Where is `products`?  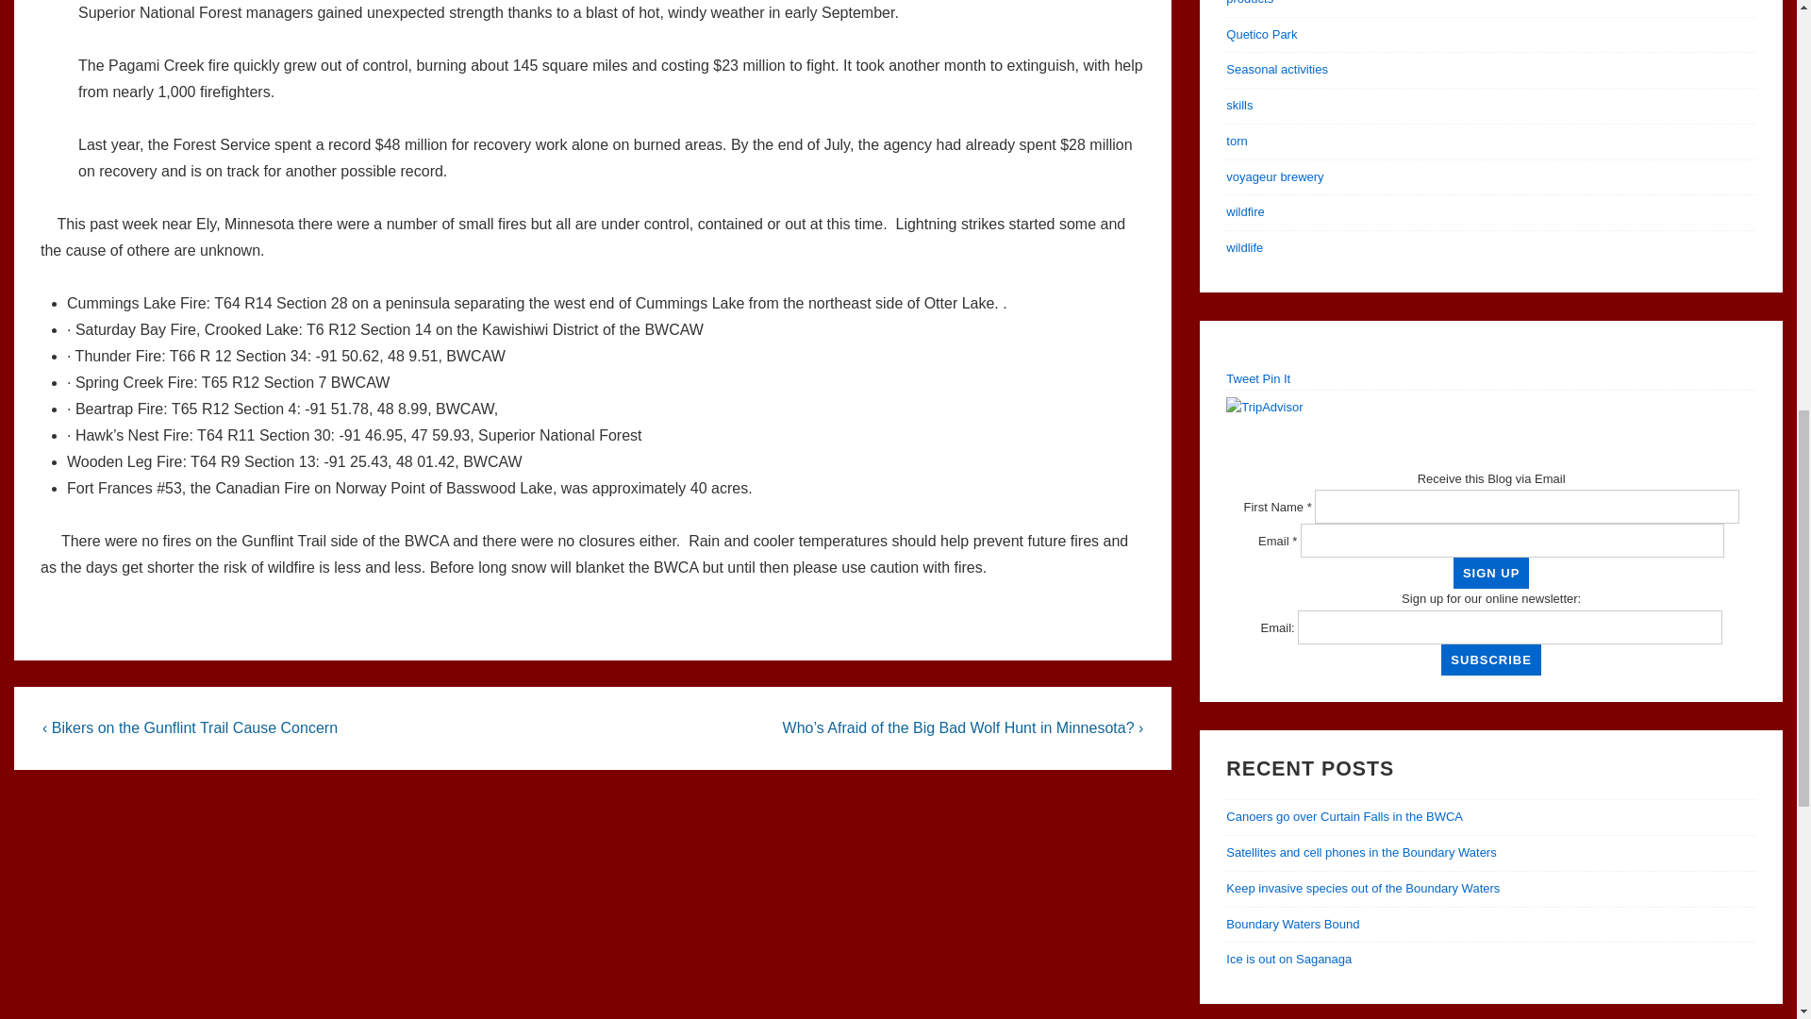
products is located at coordinates (1249, 3).